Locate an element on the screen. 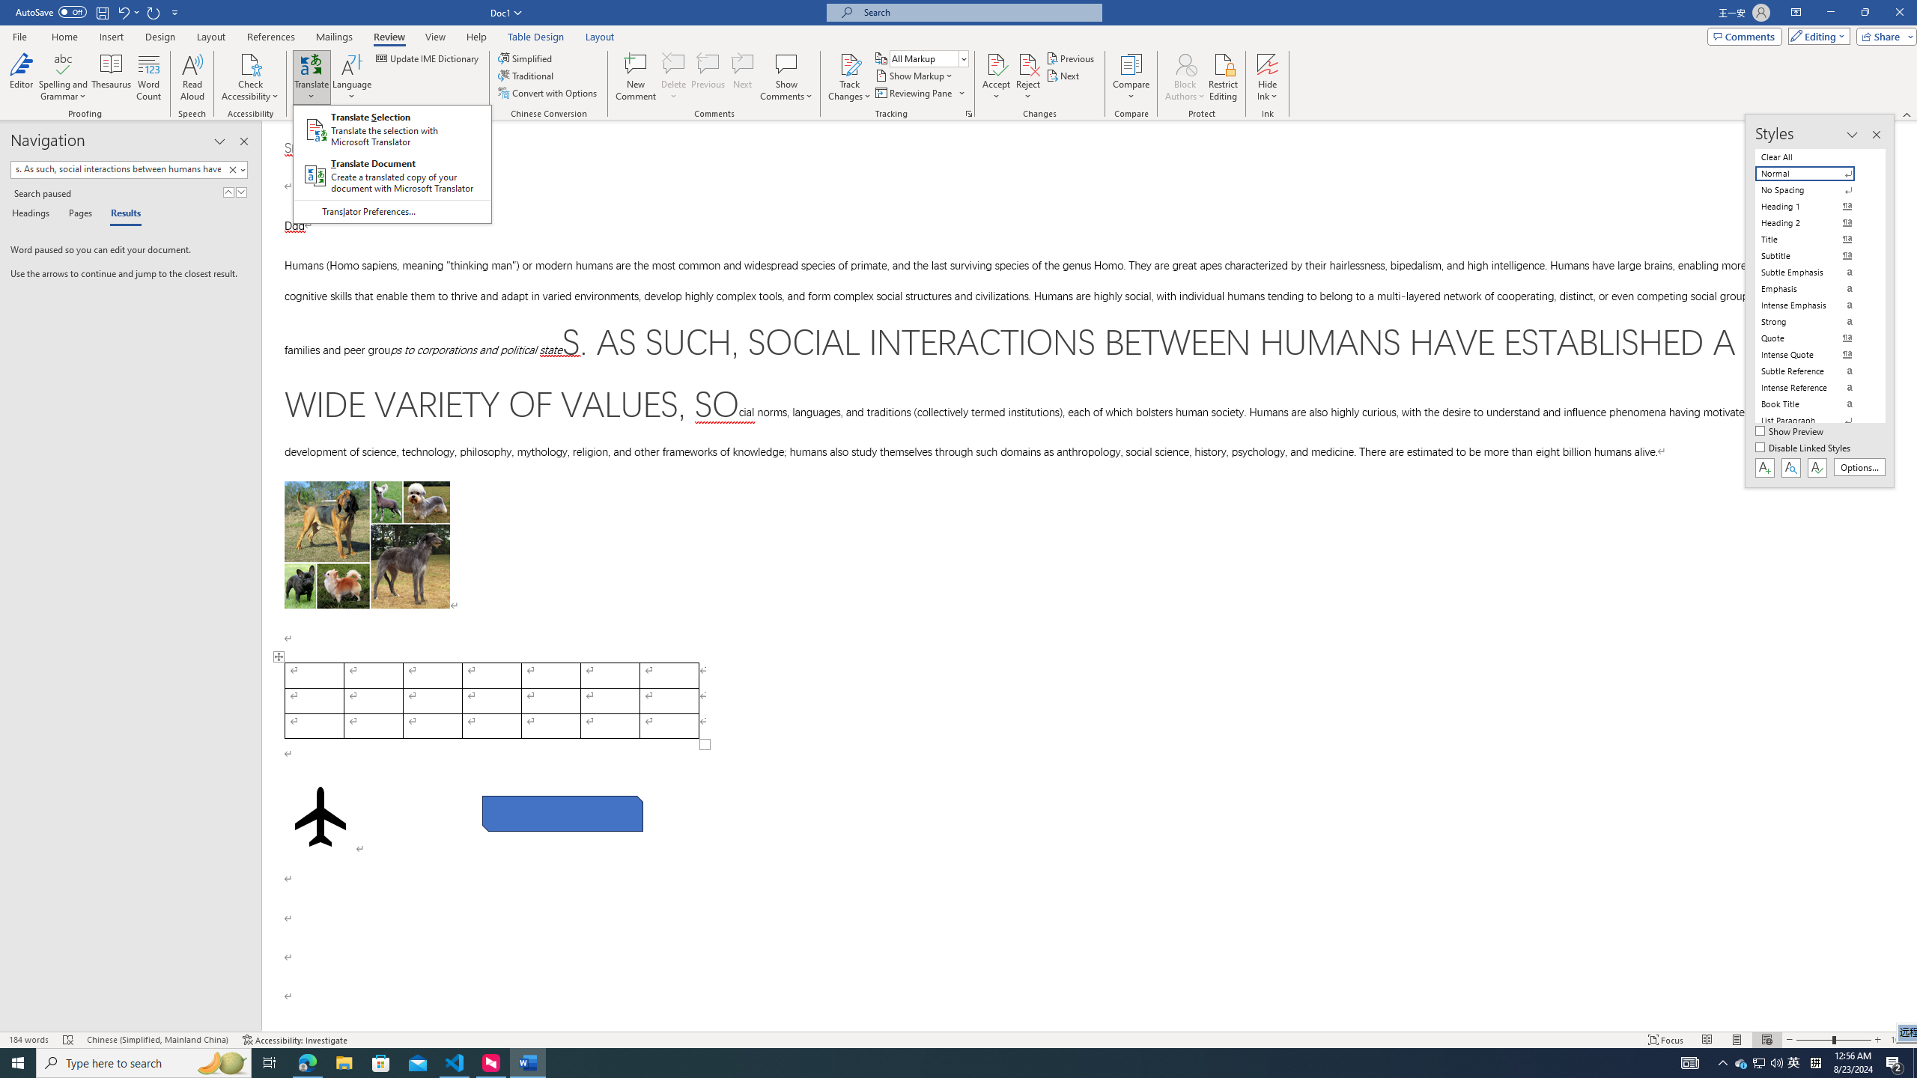  Tr&anslate is located at coordinates (352, 77).